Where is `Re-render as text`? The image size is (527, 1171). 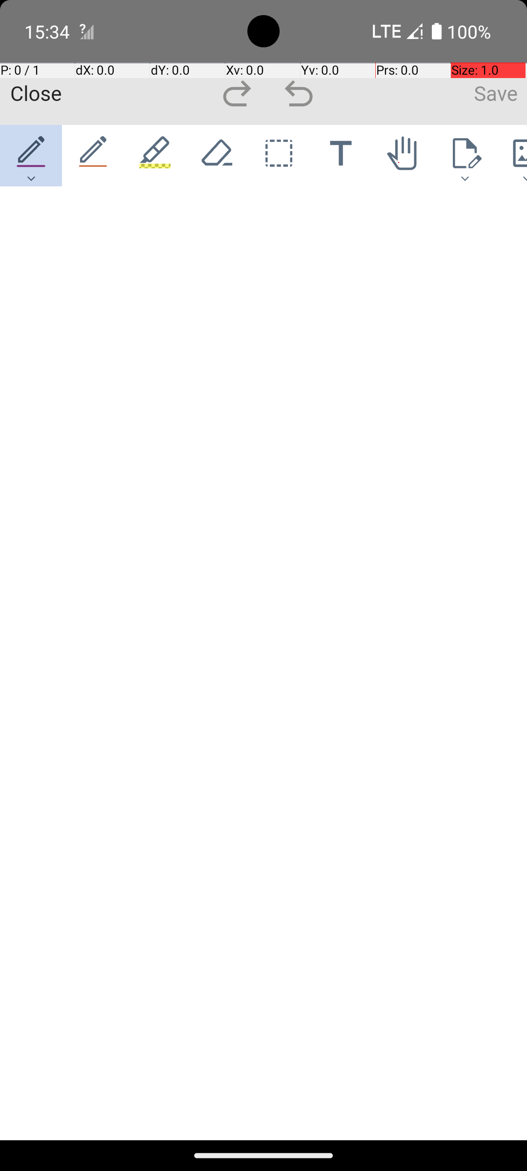 Re-render as text is located at coordinates (35, 230).